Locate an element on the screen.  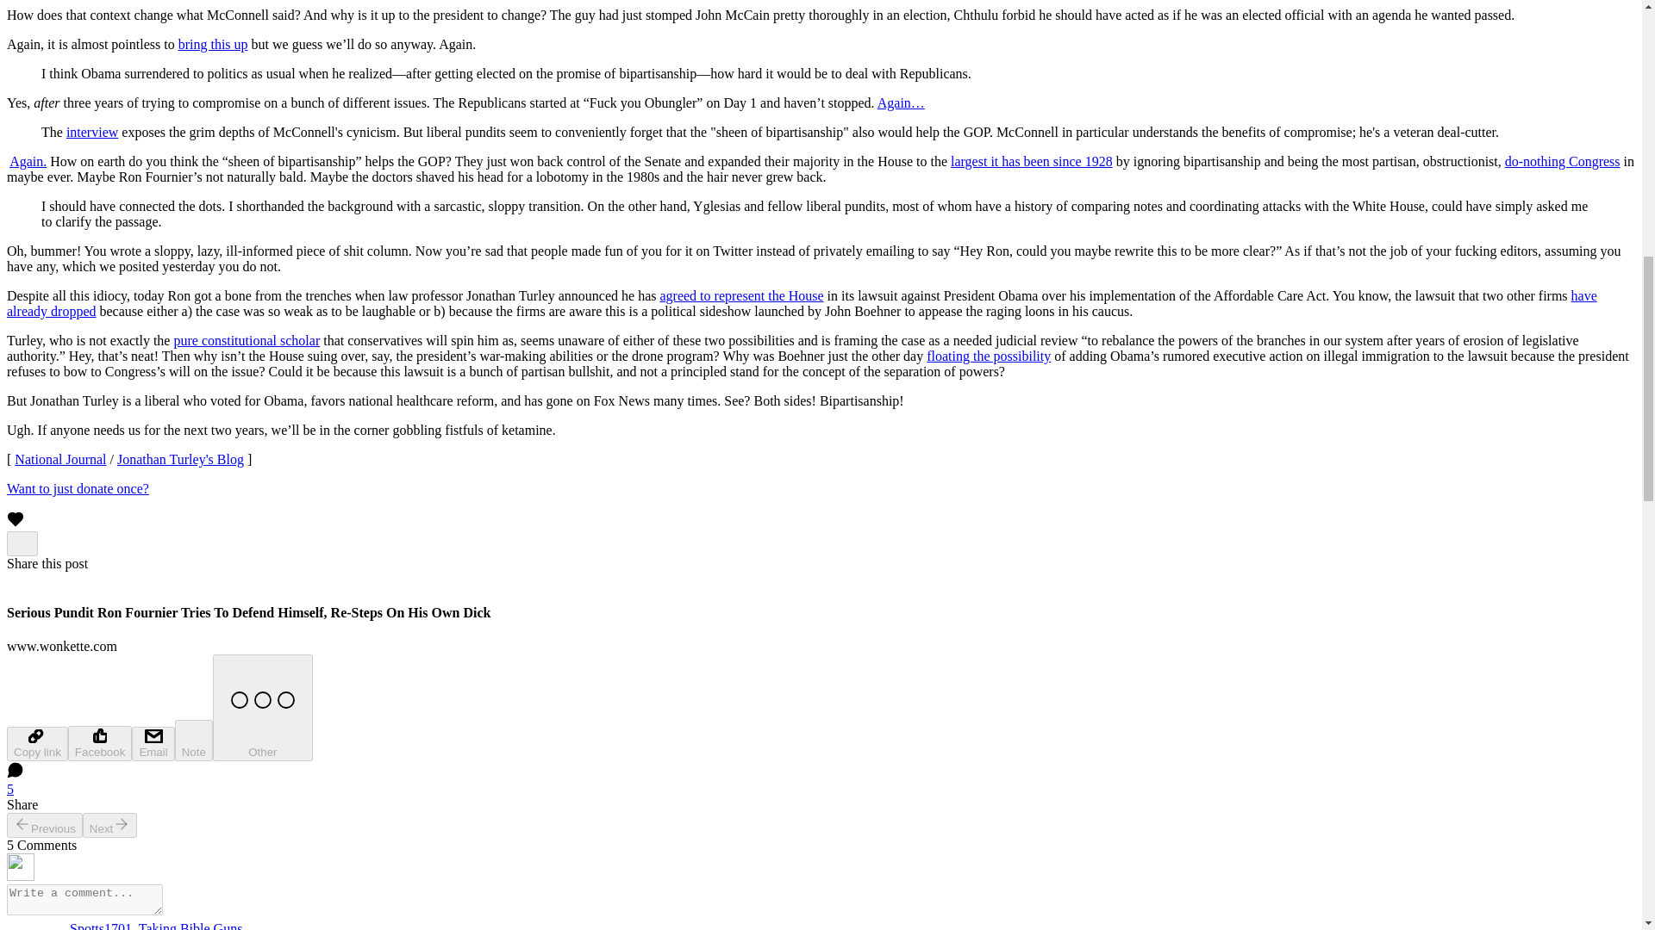
Want to just donate once? is located at coordinates (78, 488).